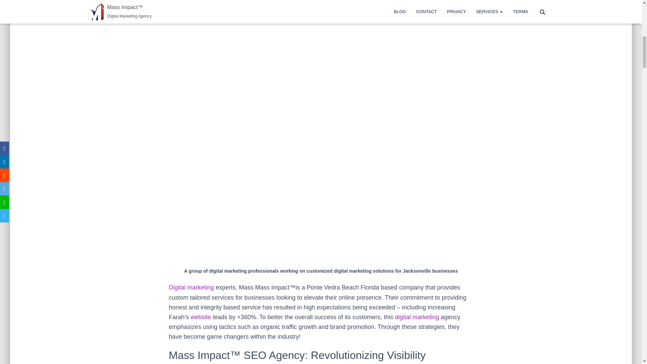  What do you see at coordinates (417, 317) in the screenshot?
I see `digital marketing` at bounding box center [417, 317].